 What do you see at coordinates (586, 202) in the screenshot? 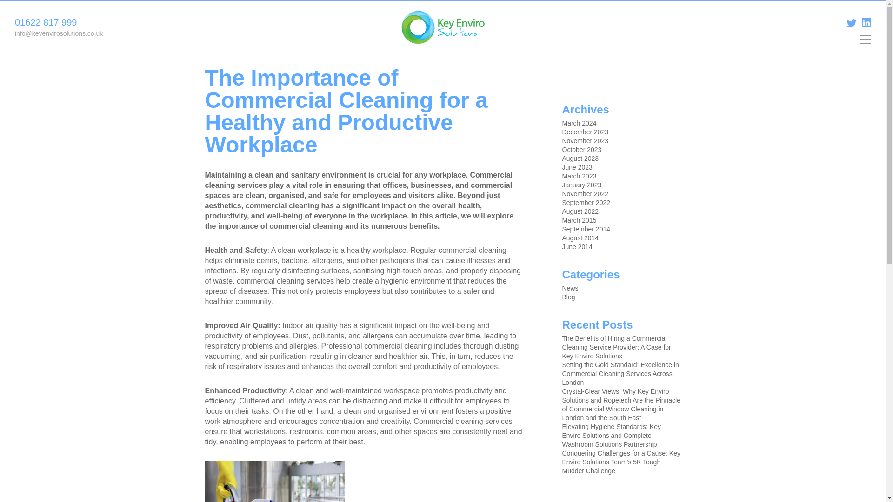
I see `September 2022` at bounding box center [586, 202].